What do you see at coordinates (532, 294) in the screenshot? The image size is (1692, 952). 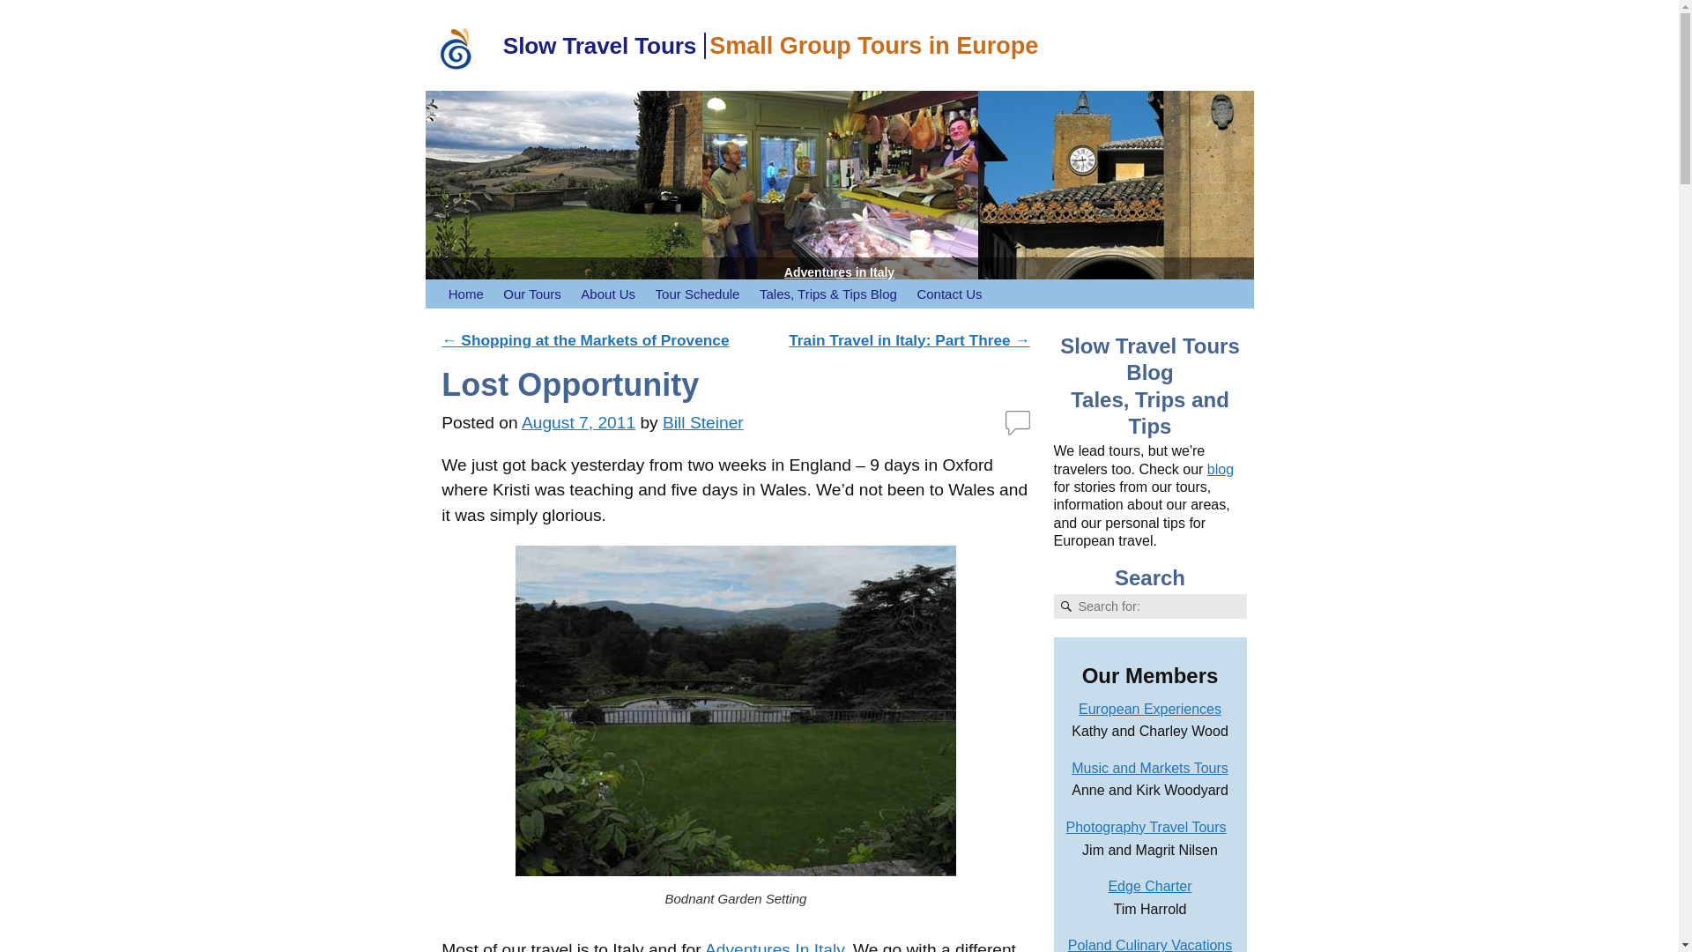 I see `Our Tours` at bounding box center [532, 294].